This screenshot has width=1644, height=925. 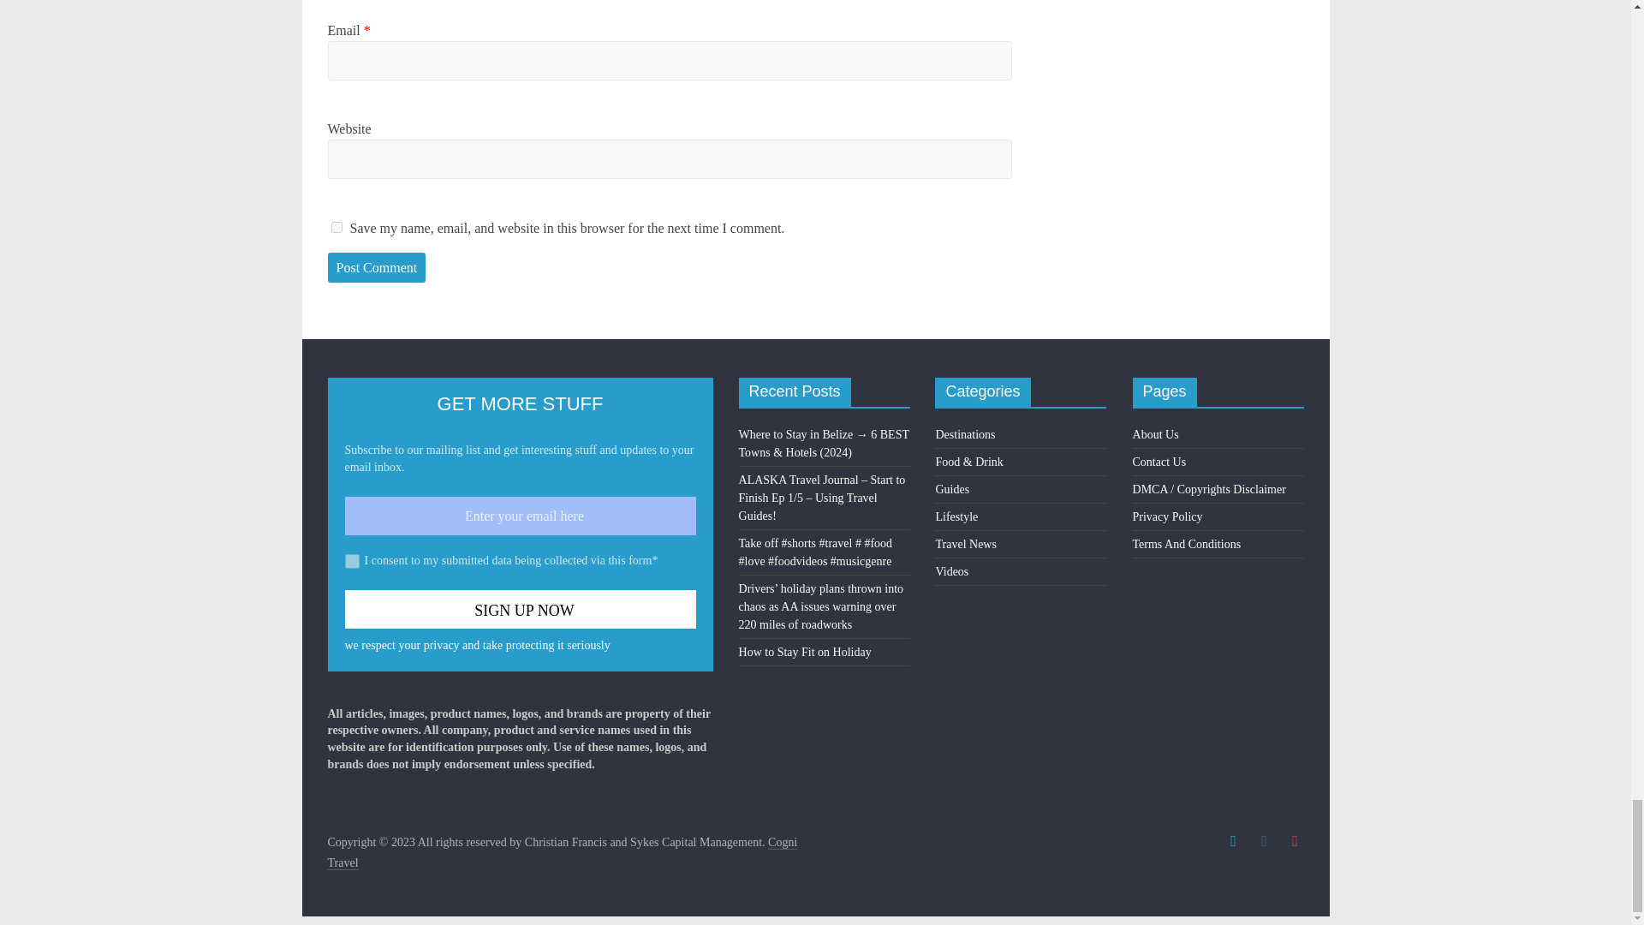 I want to click on Post Comment, so click(x=377, y=267).